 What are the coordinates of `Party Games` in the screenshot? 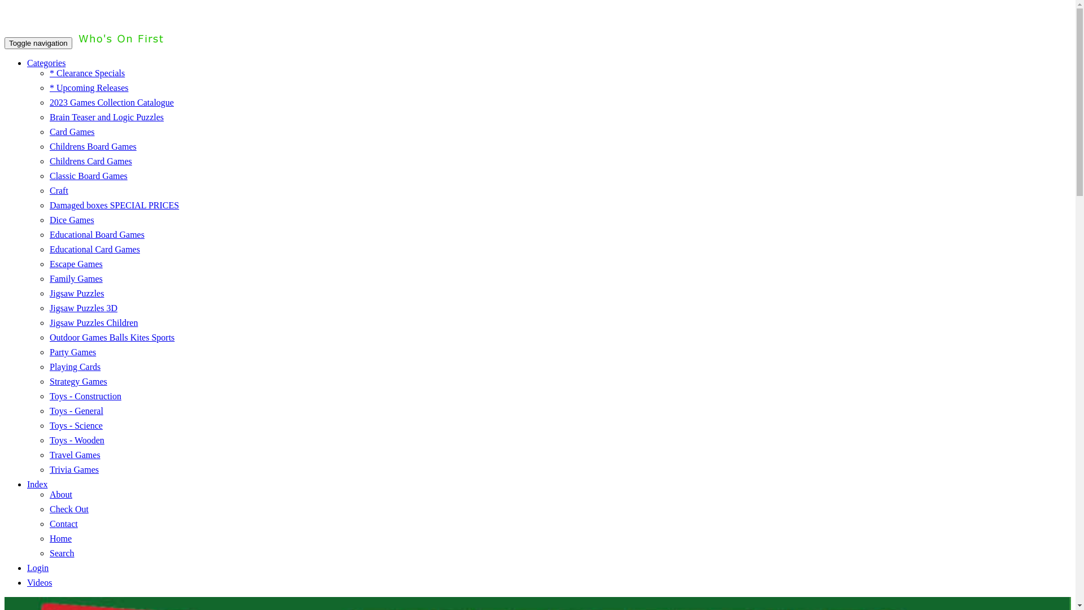 It's located at (73, 352).